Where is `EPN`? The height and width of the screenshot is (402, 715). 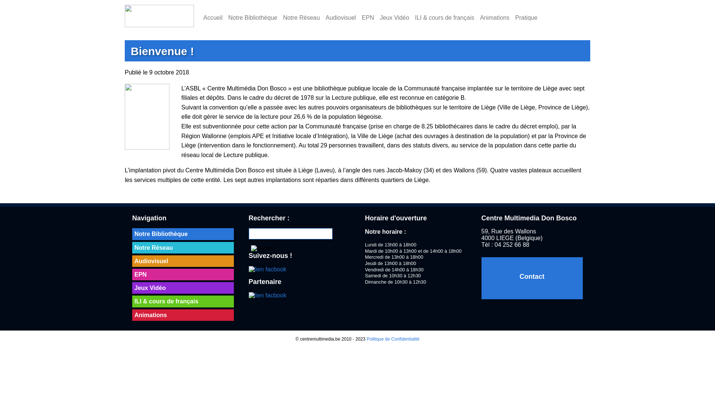 EPN is located at coordinates (183, 275).